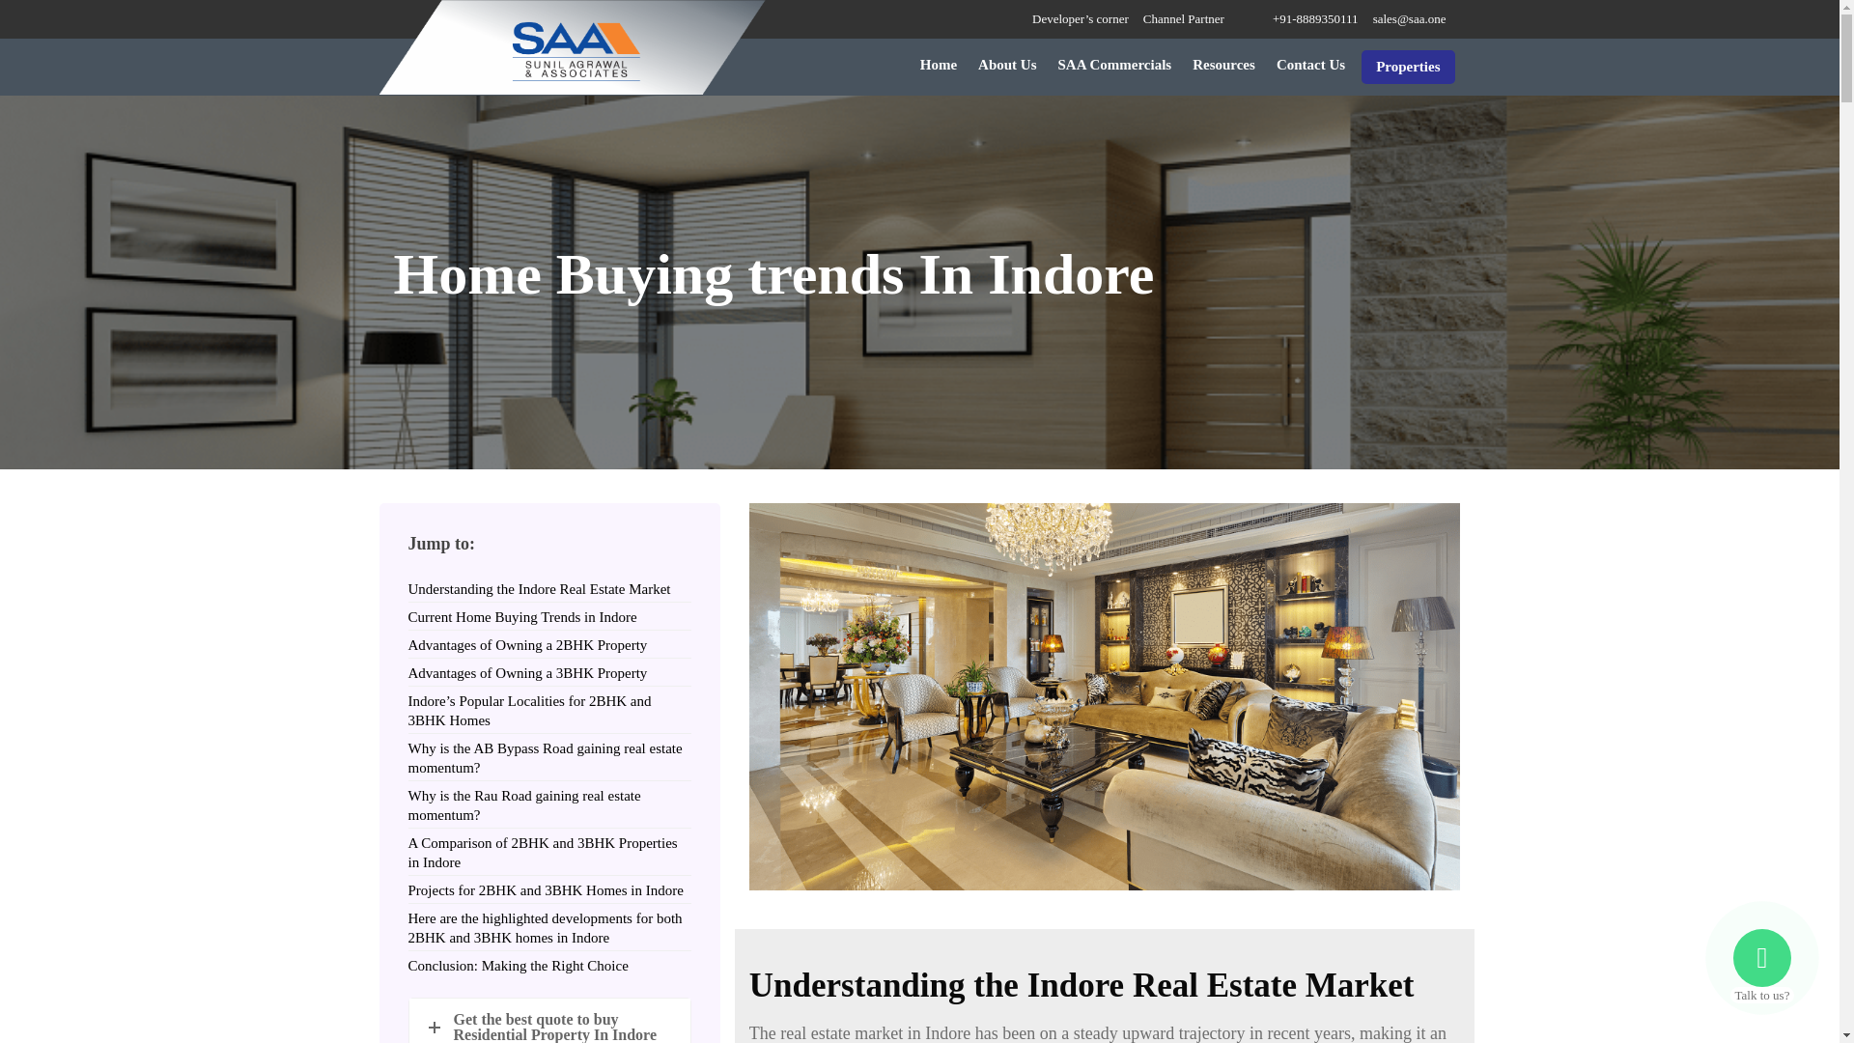 This screenshot has width=1854, height=1043. What do you see at coordinates (1114, 65) in the screenshot?
I see `SAA Commercials` at bounding box center [1114, 65].